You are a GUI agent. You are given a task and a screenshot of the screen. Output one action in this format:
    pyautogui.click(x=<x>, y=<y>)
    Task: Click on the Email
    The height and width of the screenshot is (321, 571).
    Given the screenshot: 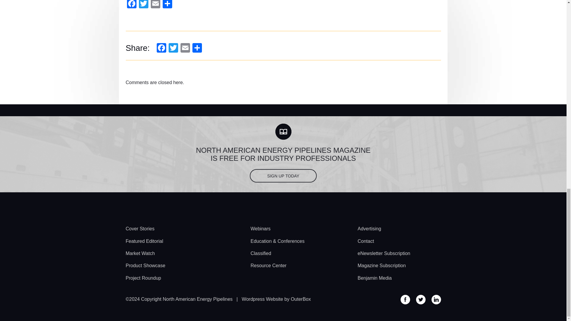 What is the action you would take?
    pyautogui.click(x=155, y=4)
    